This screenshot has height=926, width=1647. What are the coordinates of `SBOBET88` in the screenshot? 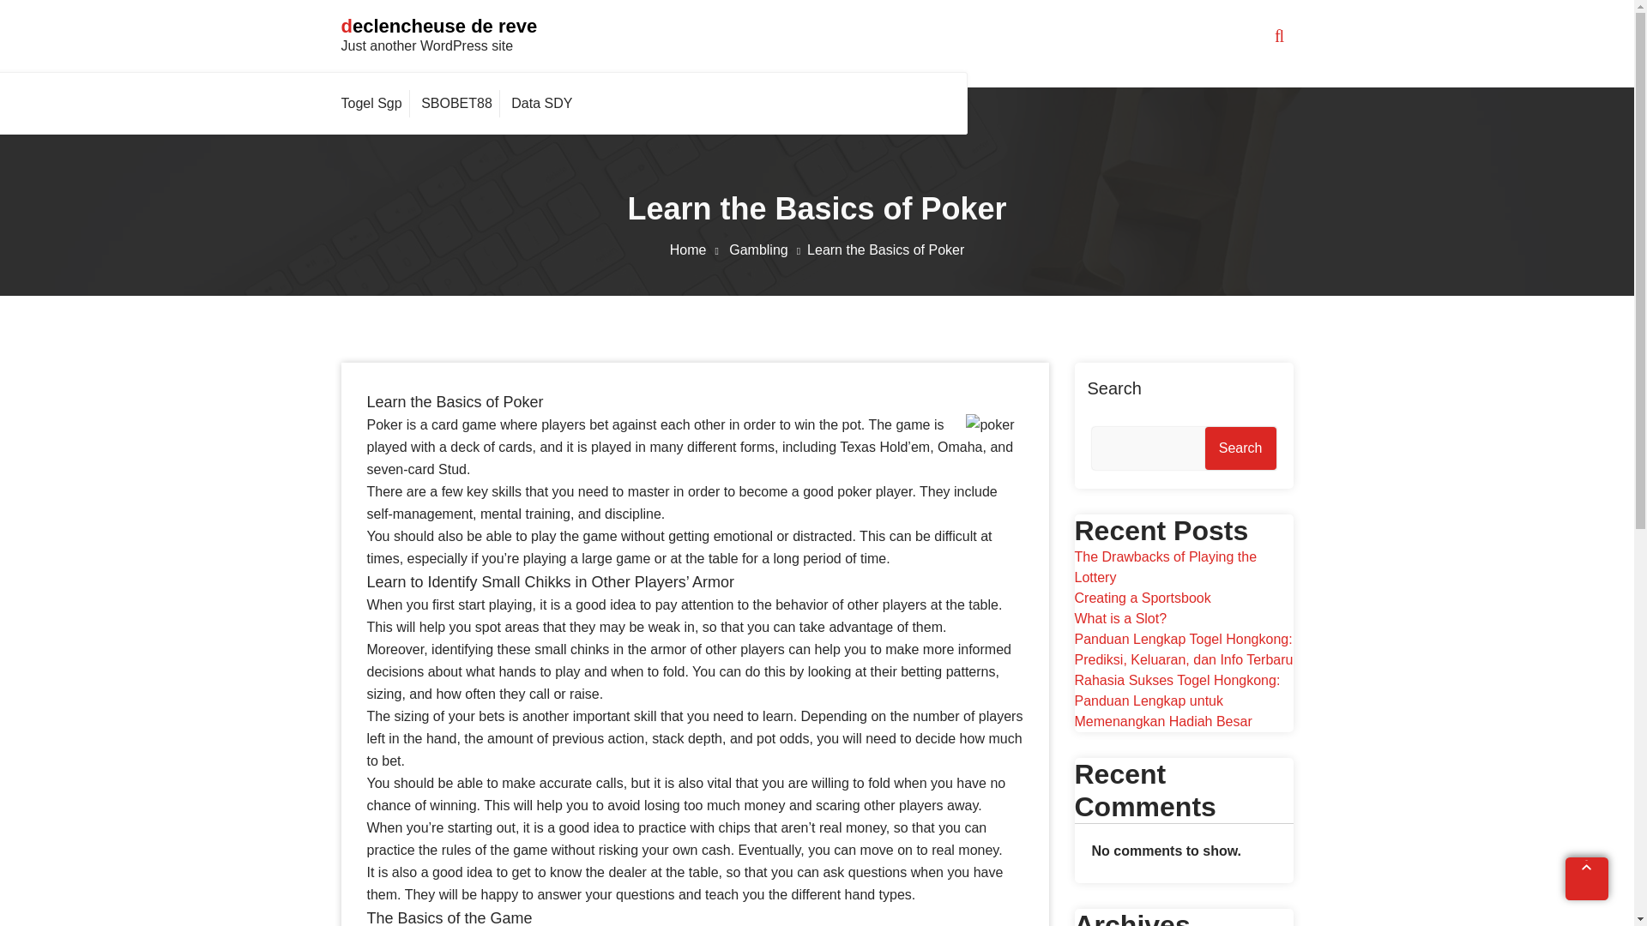 It's located at (456, 103).